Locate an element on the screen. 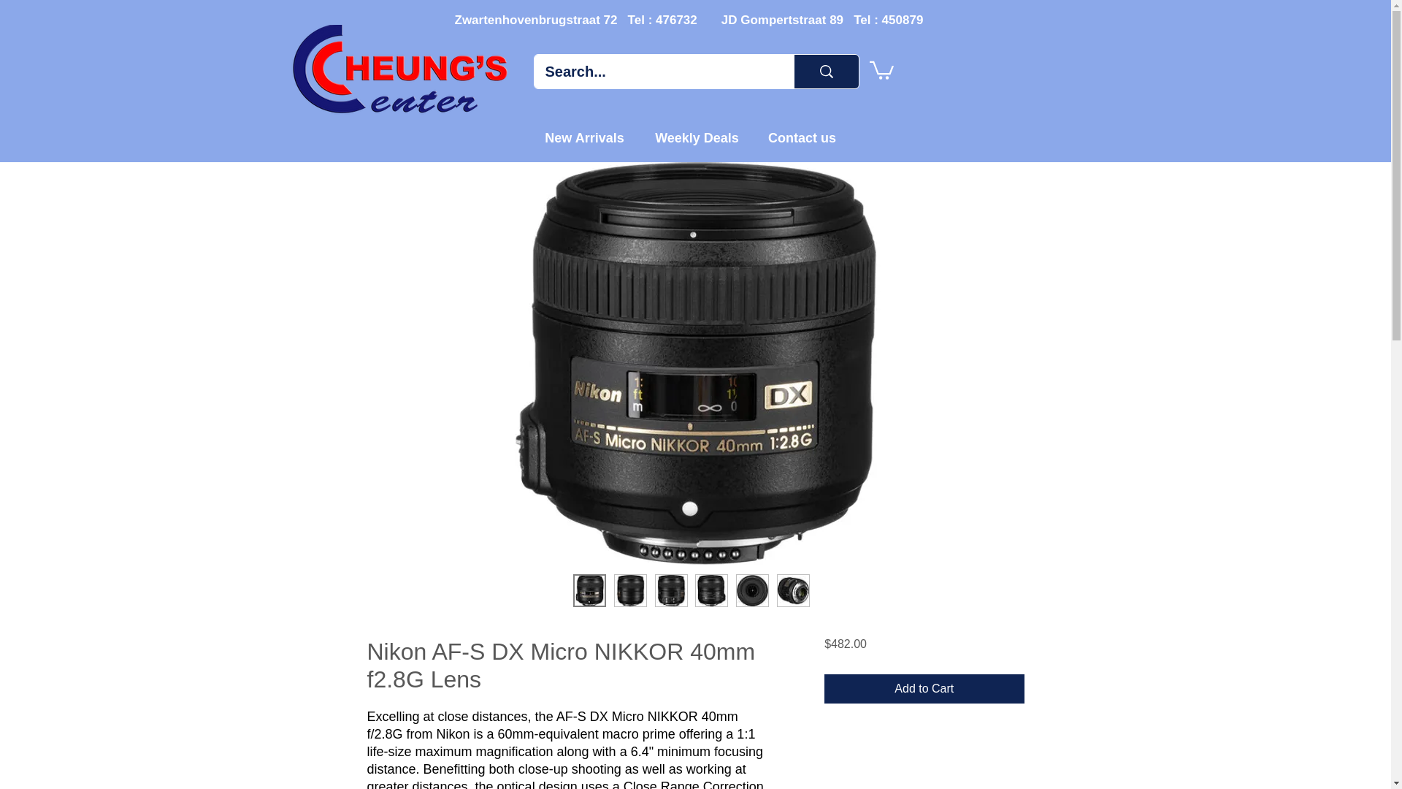 Image resolution: width=1402 pixels, height=789 pixels. Add to Cart is located at coordinates (923, 689).